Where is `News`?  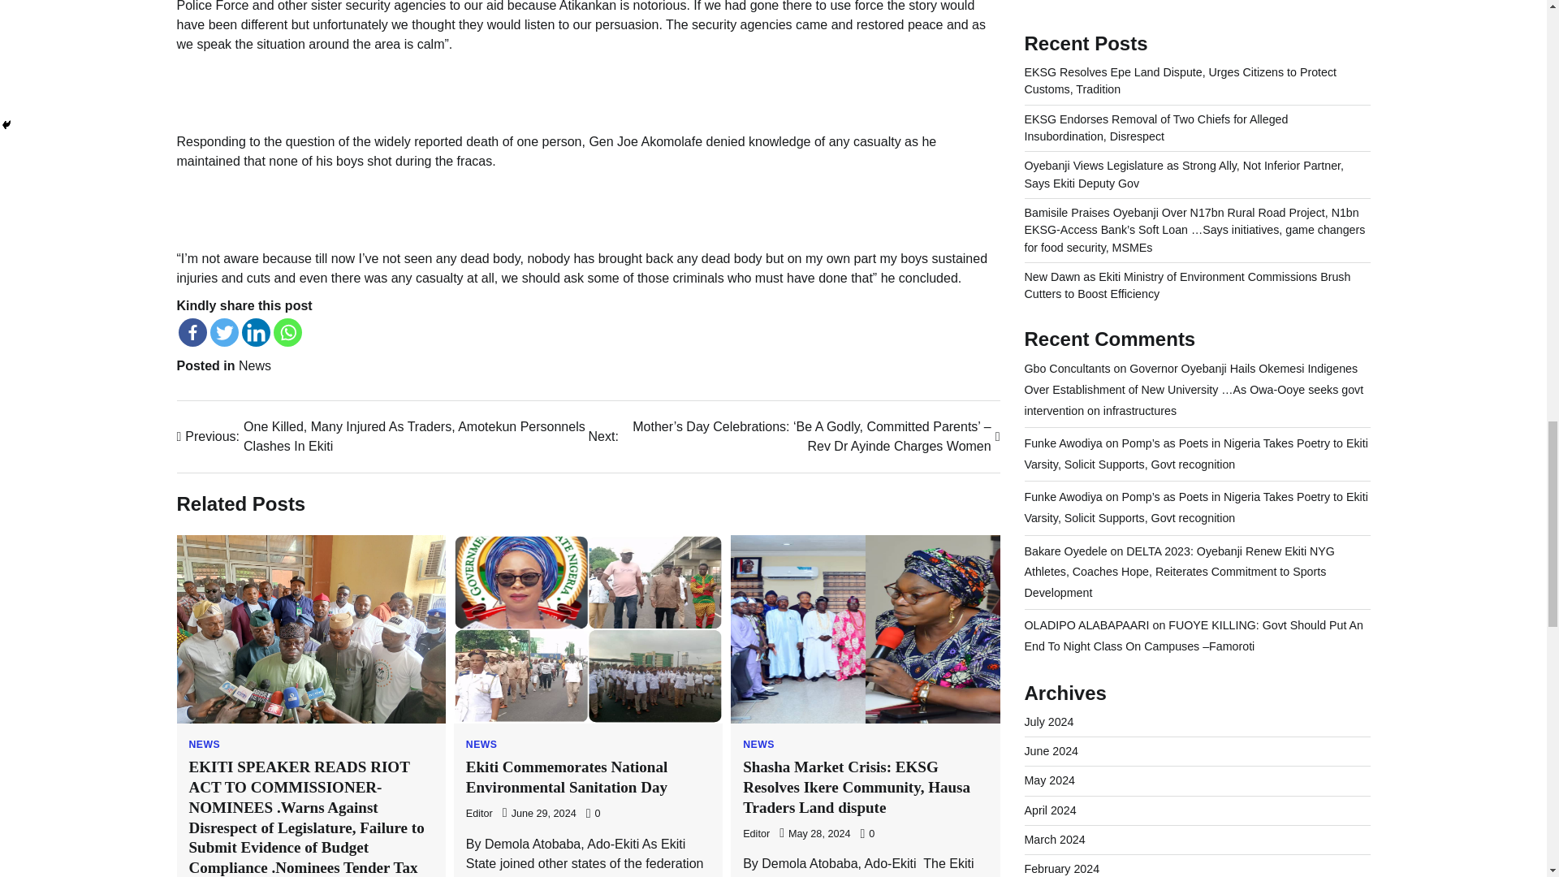
News is located at coordinates (255, 365).